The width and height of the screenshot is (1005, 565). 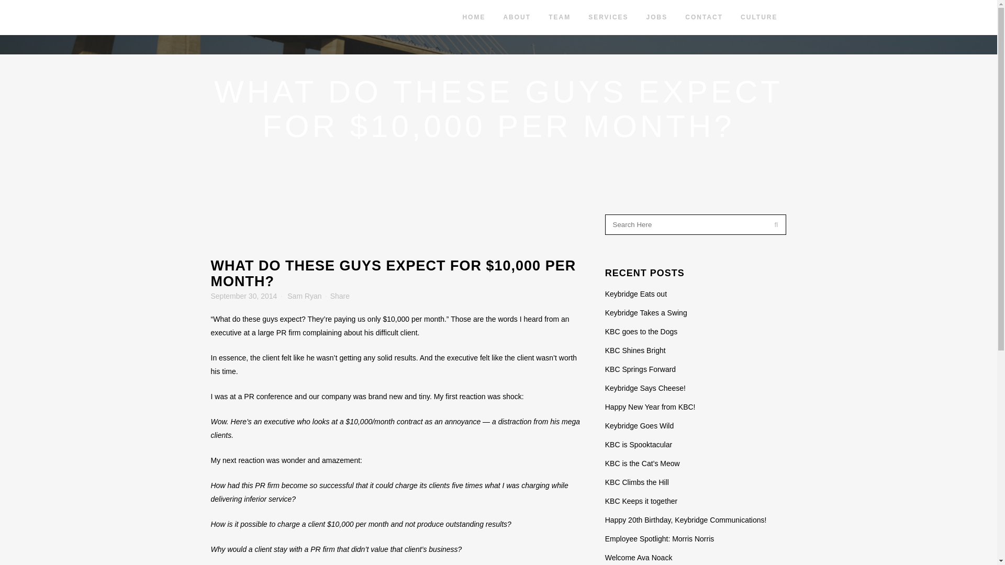 I want to click on Keybridge Takes a Swing, so click(x=646, y=312).